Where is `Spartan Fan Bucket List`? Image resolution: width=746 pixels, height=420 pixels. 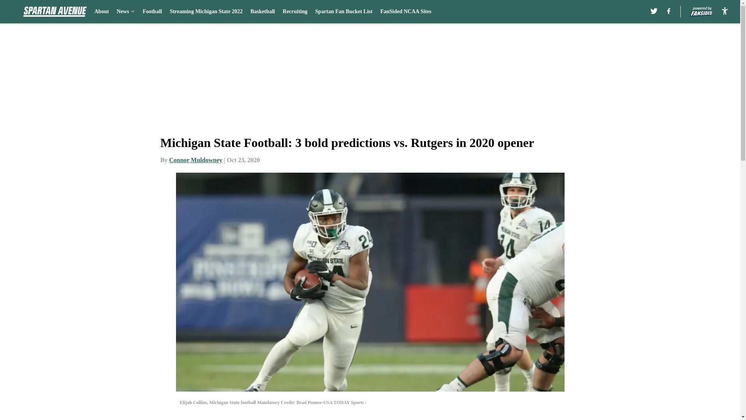 Spartan Fan Bucket List is located at coordinates (343, 12).